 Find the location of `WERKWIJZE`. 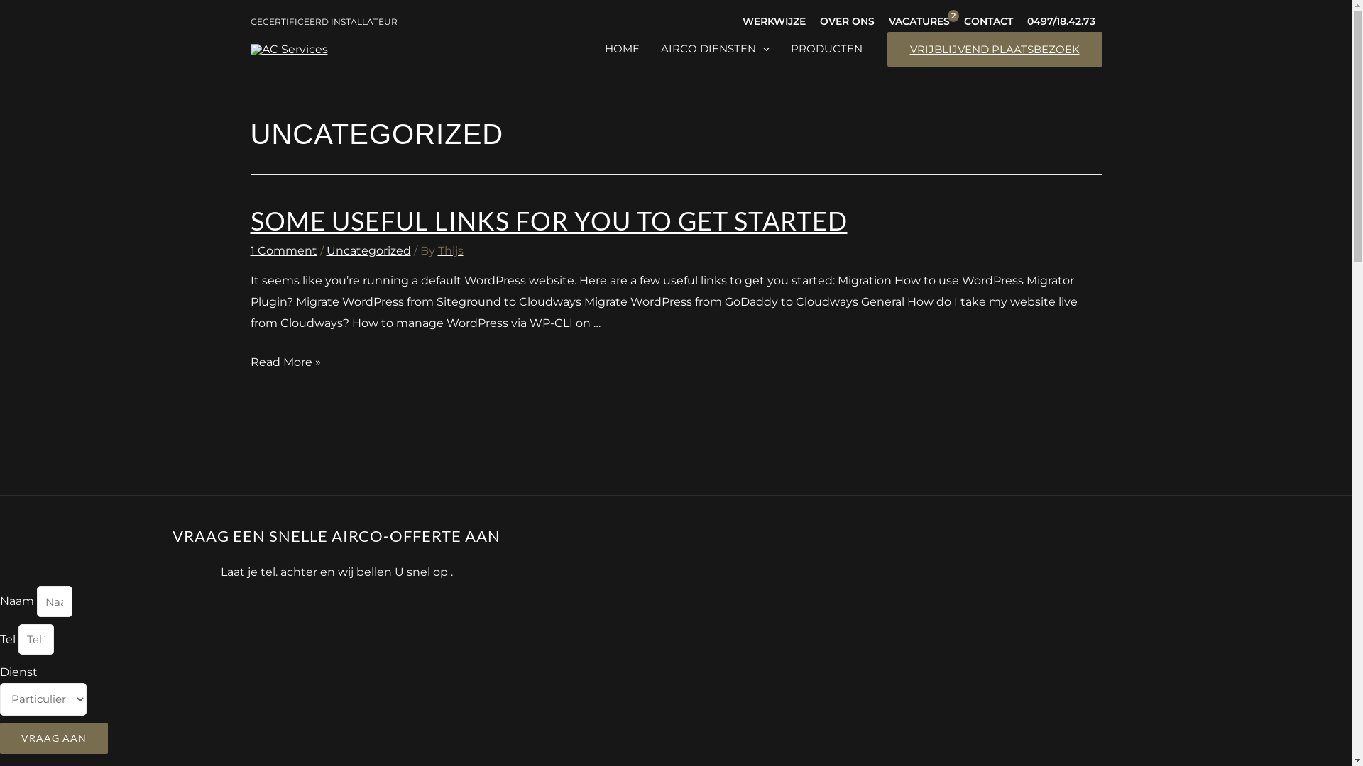

WERKWIJZE is located at coordinates (774, 21).